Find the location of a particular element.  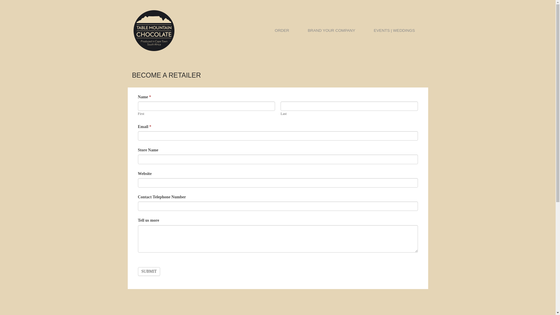

BRAND YOUR COMPANY is located at coordinates (331, 30).